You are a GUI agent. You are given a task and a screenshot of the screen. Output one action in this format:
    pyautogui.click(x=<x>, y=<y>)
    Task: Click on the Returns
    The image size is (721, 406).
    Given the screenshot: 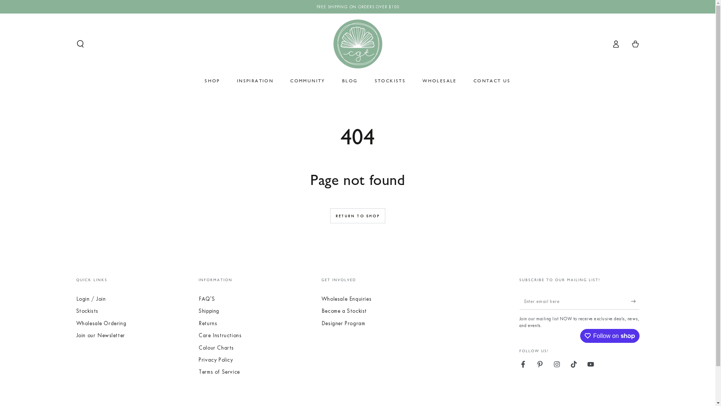 What is the action you would take?
    pyautogui.click(x=208, y=323)
    